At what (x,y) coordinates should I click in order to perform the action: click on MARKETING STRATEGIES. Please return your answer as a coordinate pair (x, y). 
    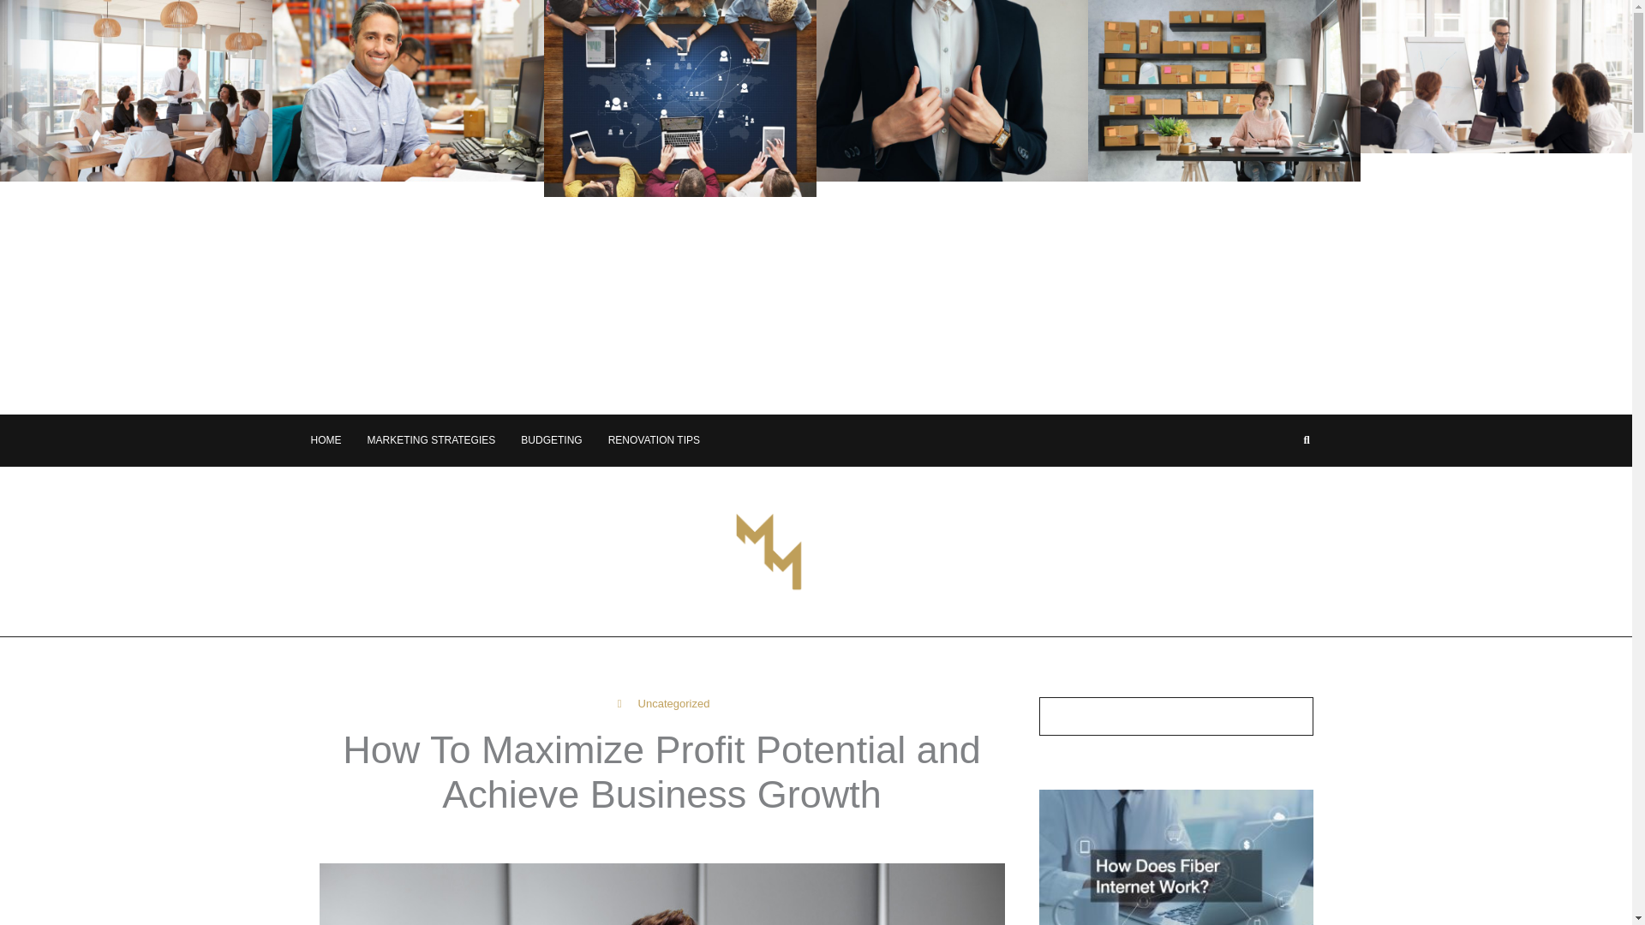
    Looking at the image, I should click on (430, 440).